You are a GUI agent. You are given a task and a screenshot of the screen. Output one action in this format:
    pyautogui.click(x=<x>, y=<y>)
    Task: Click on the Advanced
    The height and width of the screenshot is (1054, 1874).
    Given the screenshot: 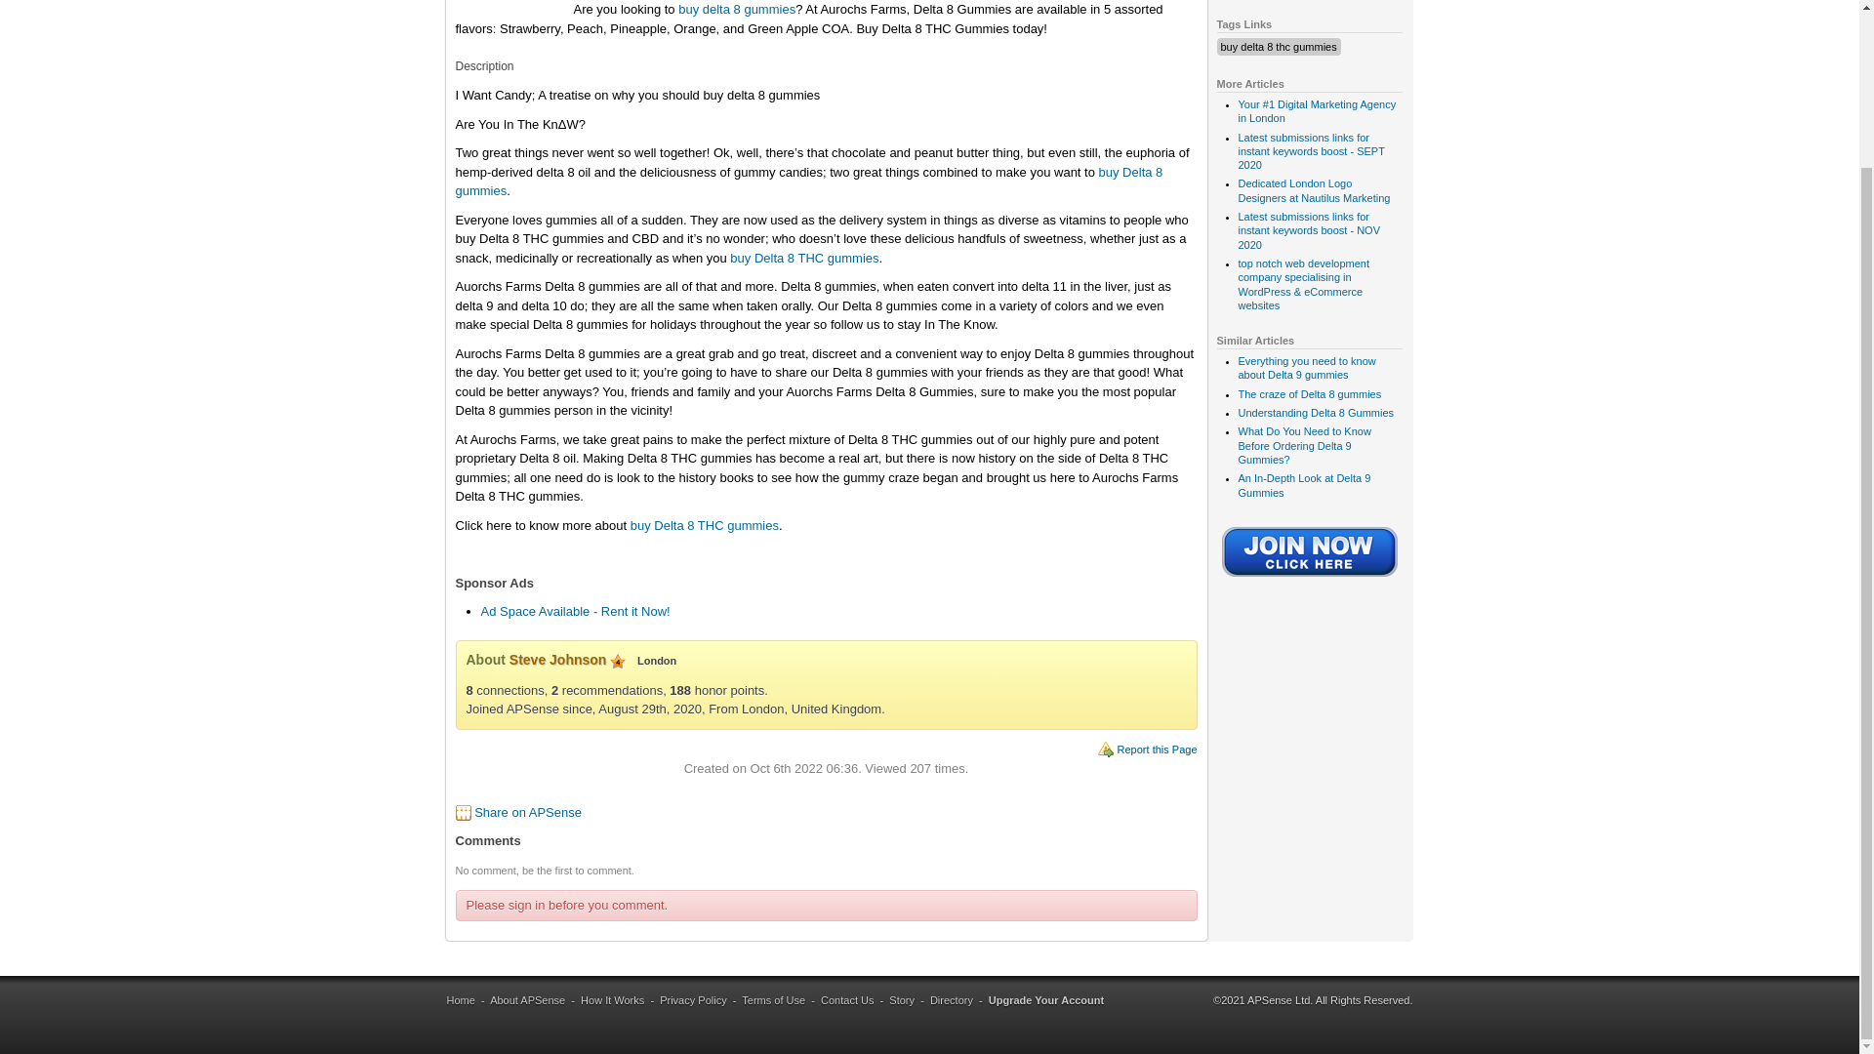 What is the action you would take?
    pyautogui.click(x=618, y=661)
    